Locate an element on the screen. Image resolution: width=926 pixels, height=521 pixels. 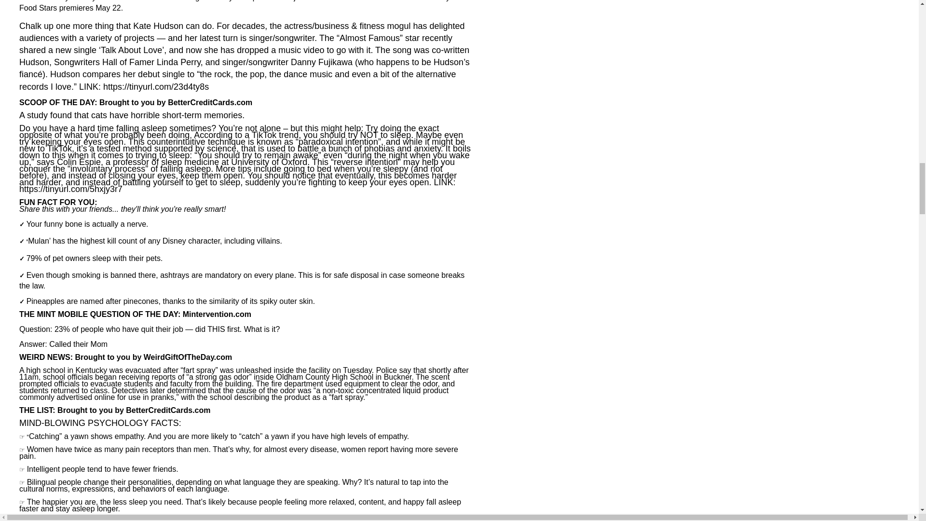
WeirdGiftOfTheDay.com is located at coordinates (188, 358).